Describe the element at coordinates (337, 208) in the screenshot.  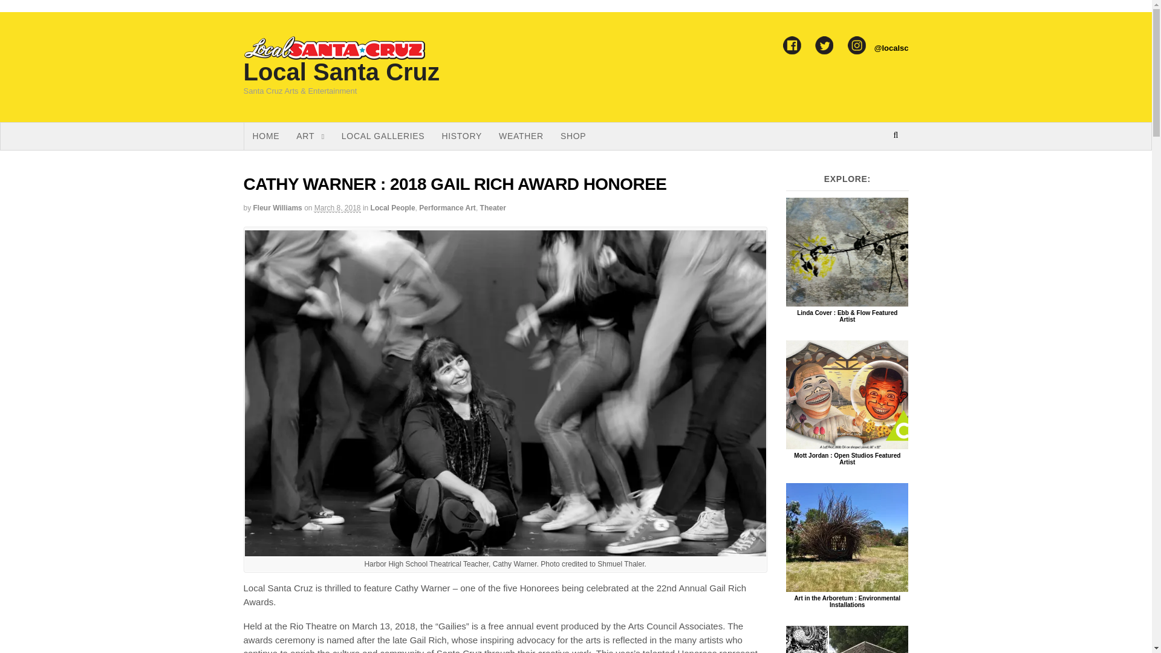
I see `2018-03-08T17:00:06-0800` at that location.